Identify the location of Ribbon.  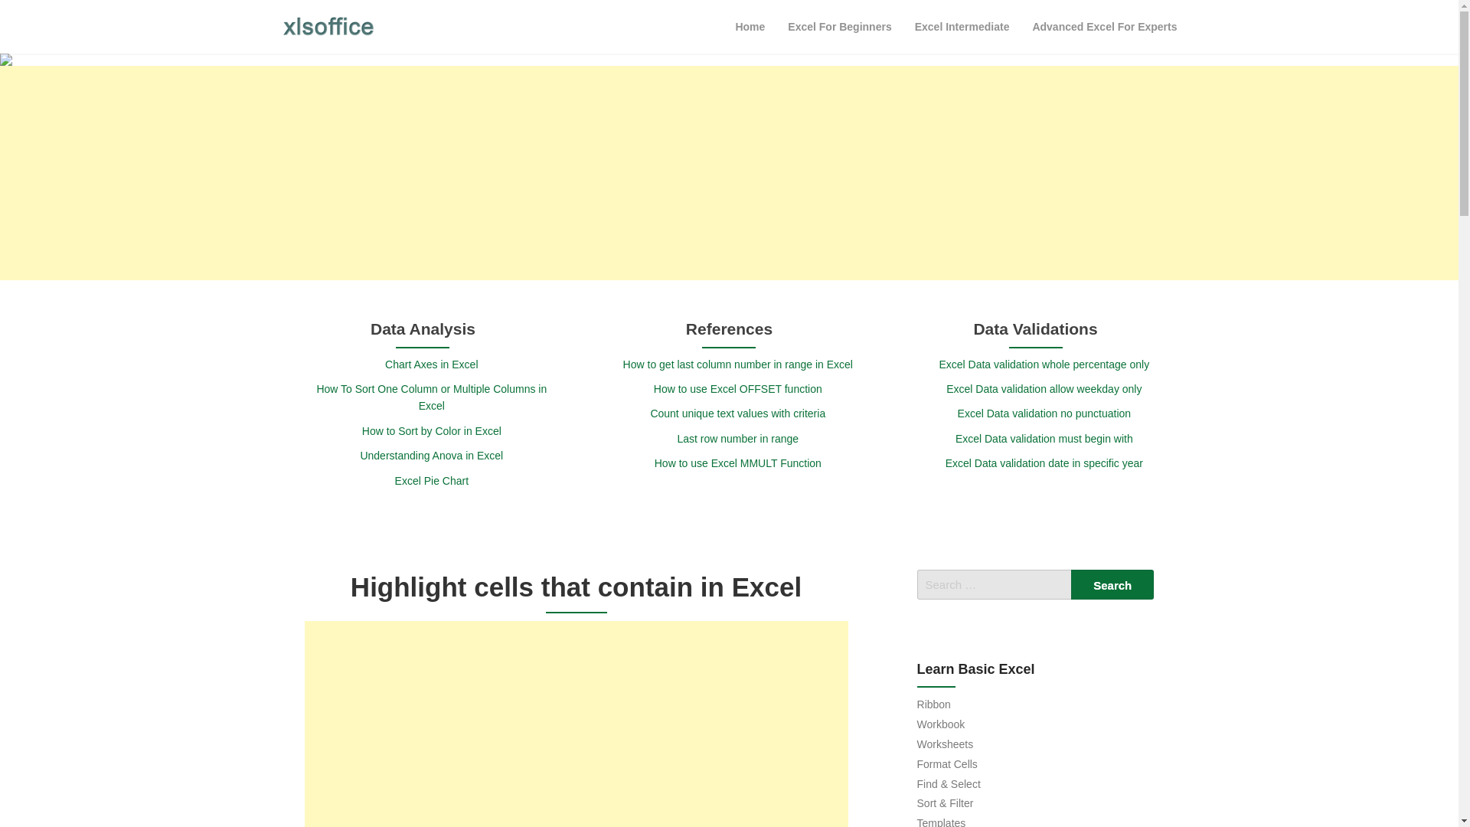
(934, 704).